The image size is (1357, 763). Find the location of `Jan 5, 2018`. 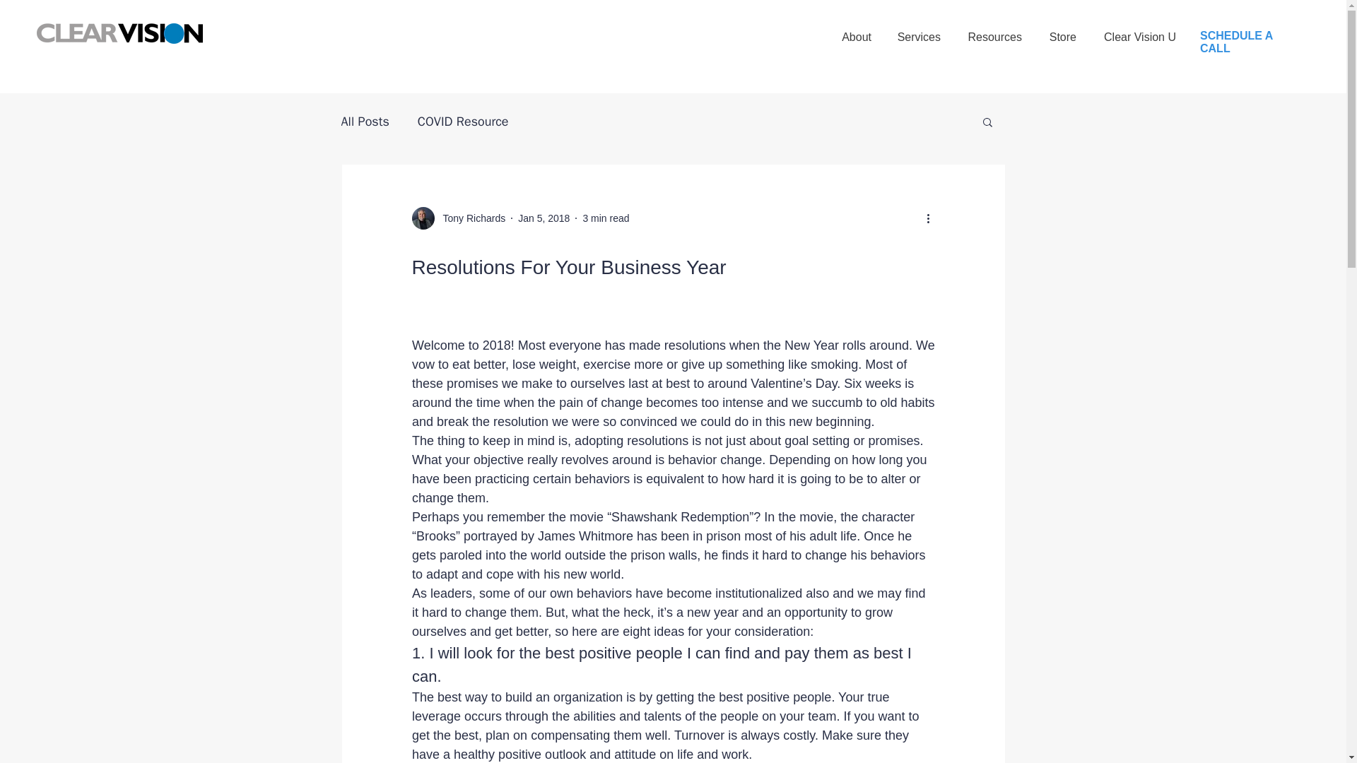

Jan 5, 2018 is located at coordinates (544, 218).